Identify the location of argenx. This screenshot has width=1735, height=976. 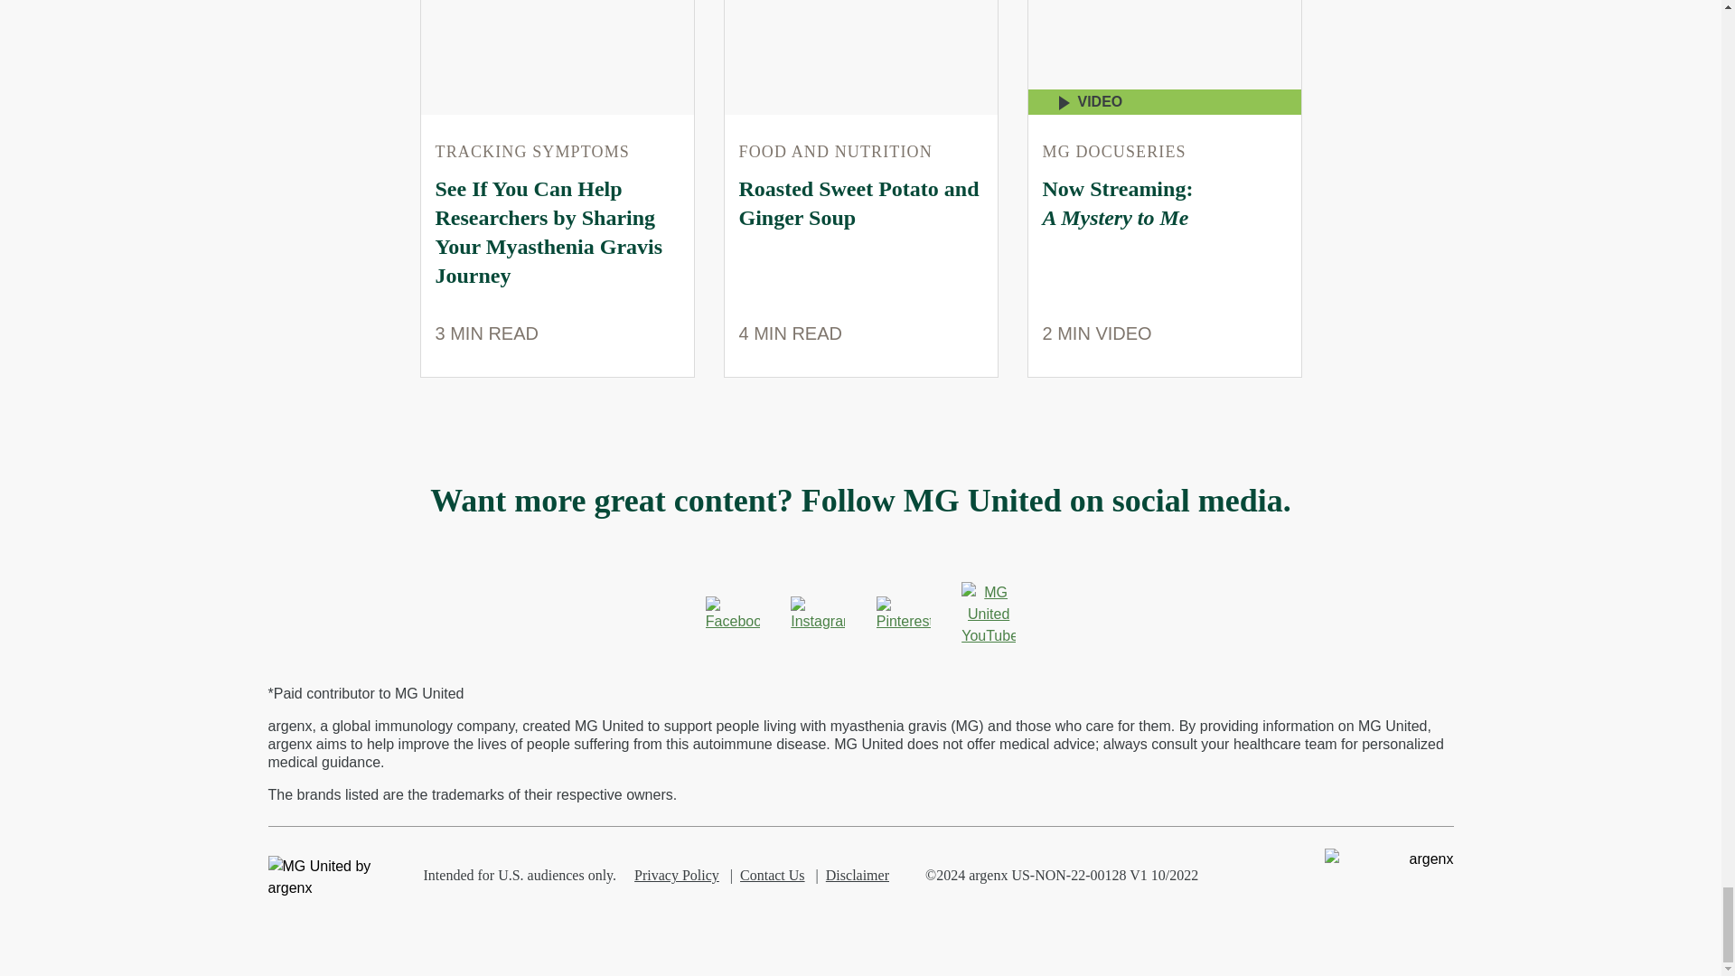
(1389, 859).